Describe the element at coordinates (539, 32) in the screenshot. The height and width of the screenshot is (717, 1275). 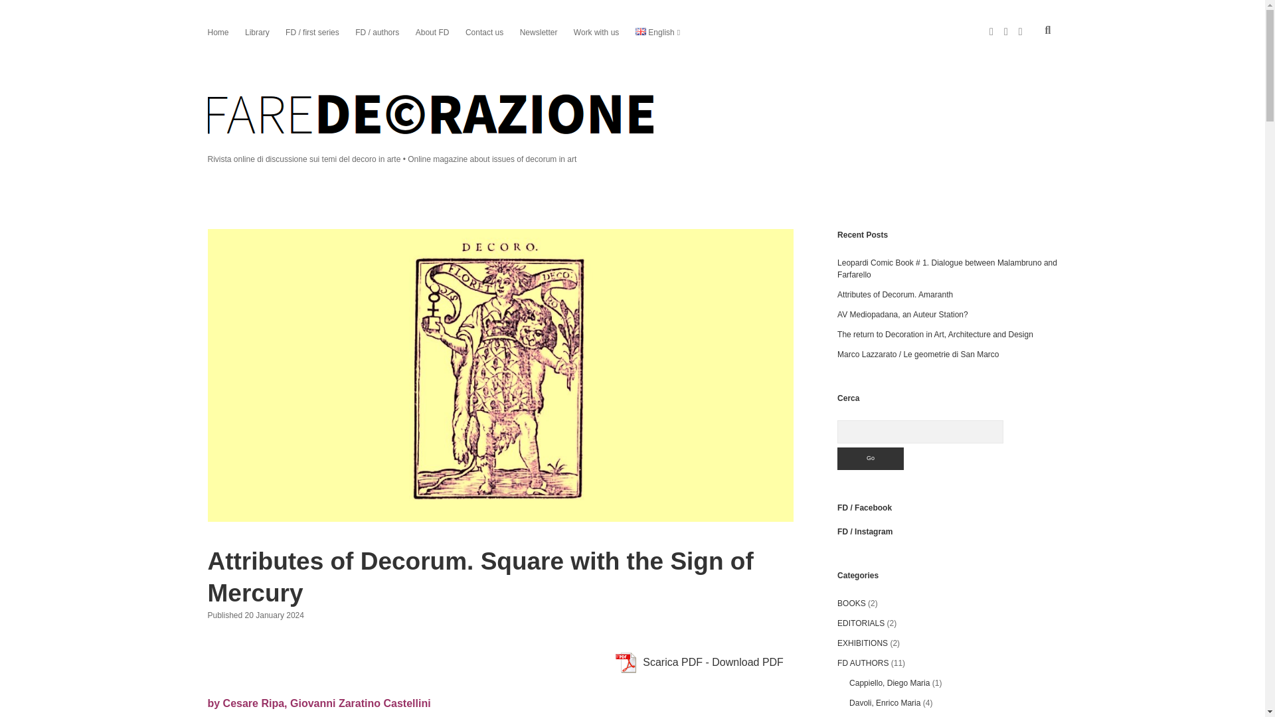
I see `Newsletter` at that location.